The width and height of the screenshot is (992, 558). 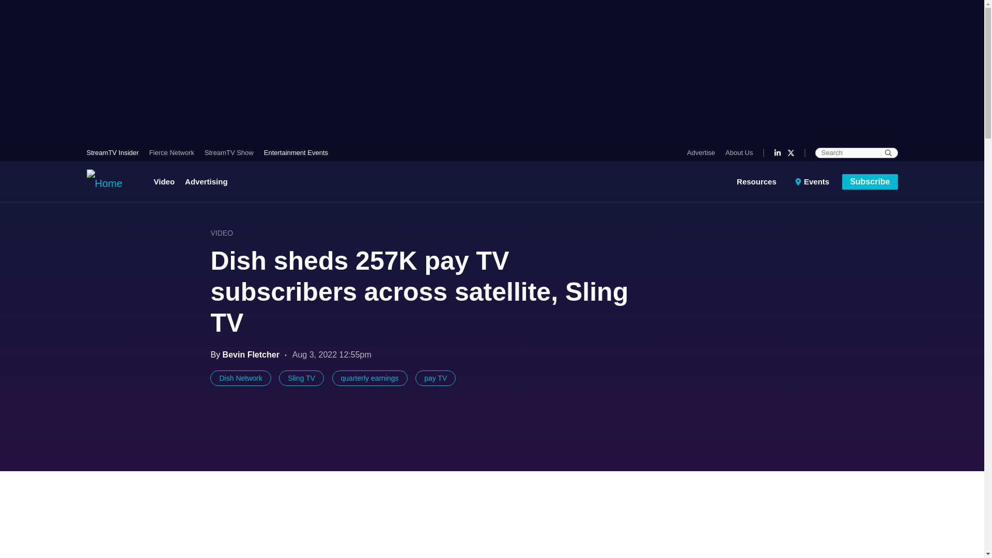 What do you see at coordinates (115, 152) in the screenshot?
I see `StreamTV Insider` at bounding box center [115, 152].